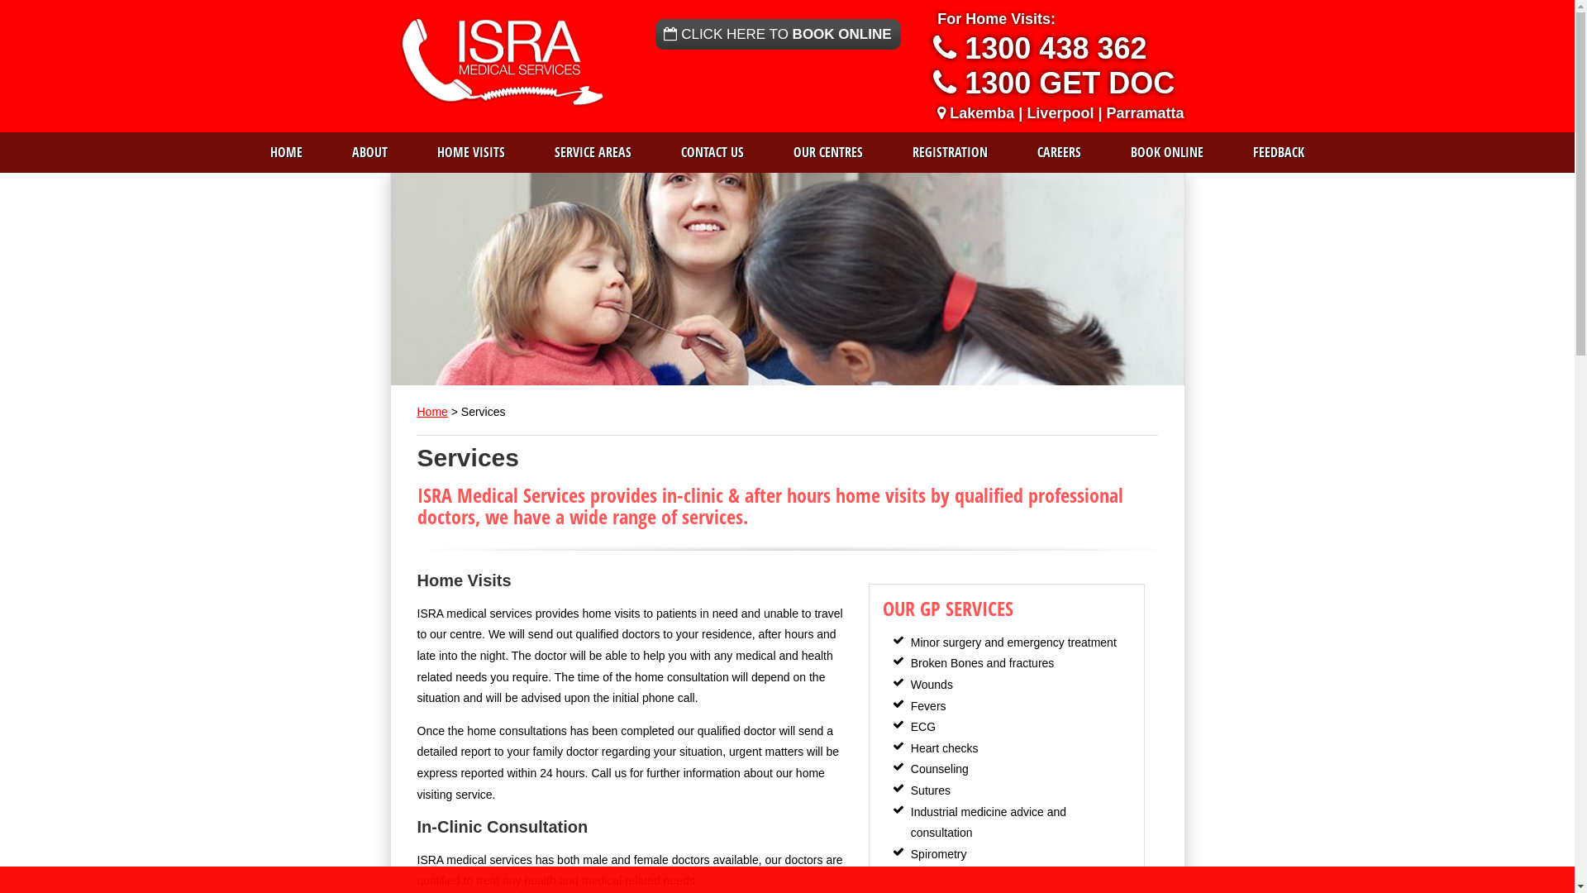  I want to click on ABOUT, so click(370, 152).